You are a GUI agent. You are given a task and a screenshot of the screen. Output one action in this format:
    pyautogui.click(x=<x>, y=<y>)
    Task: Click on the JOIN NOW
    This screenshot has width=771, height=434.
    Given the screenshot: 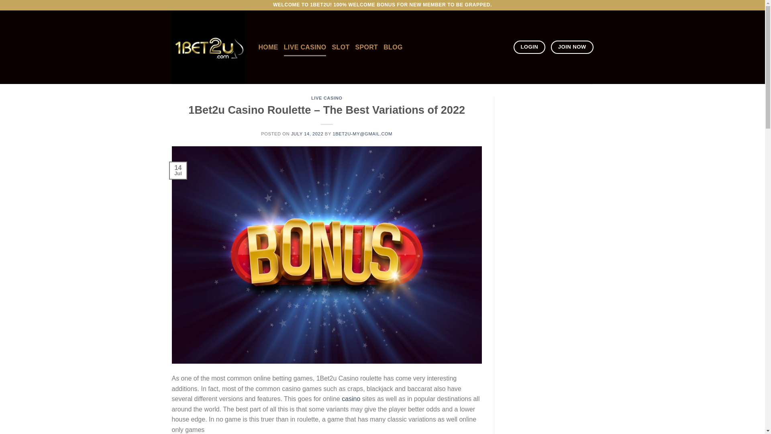 What is the action you would take?
    pyautogui.click(x=572, y=47)
    